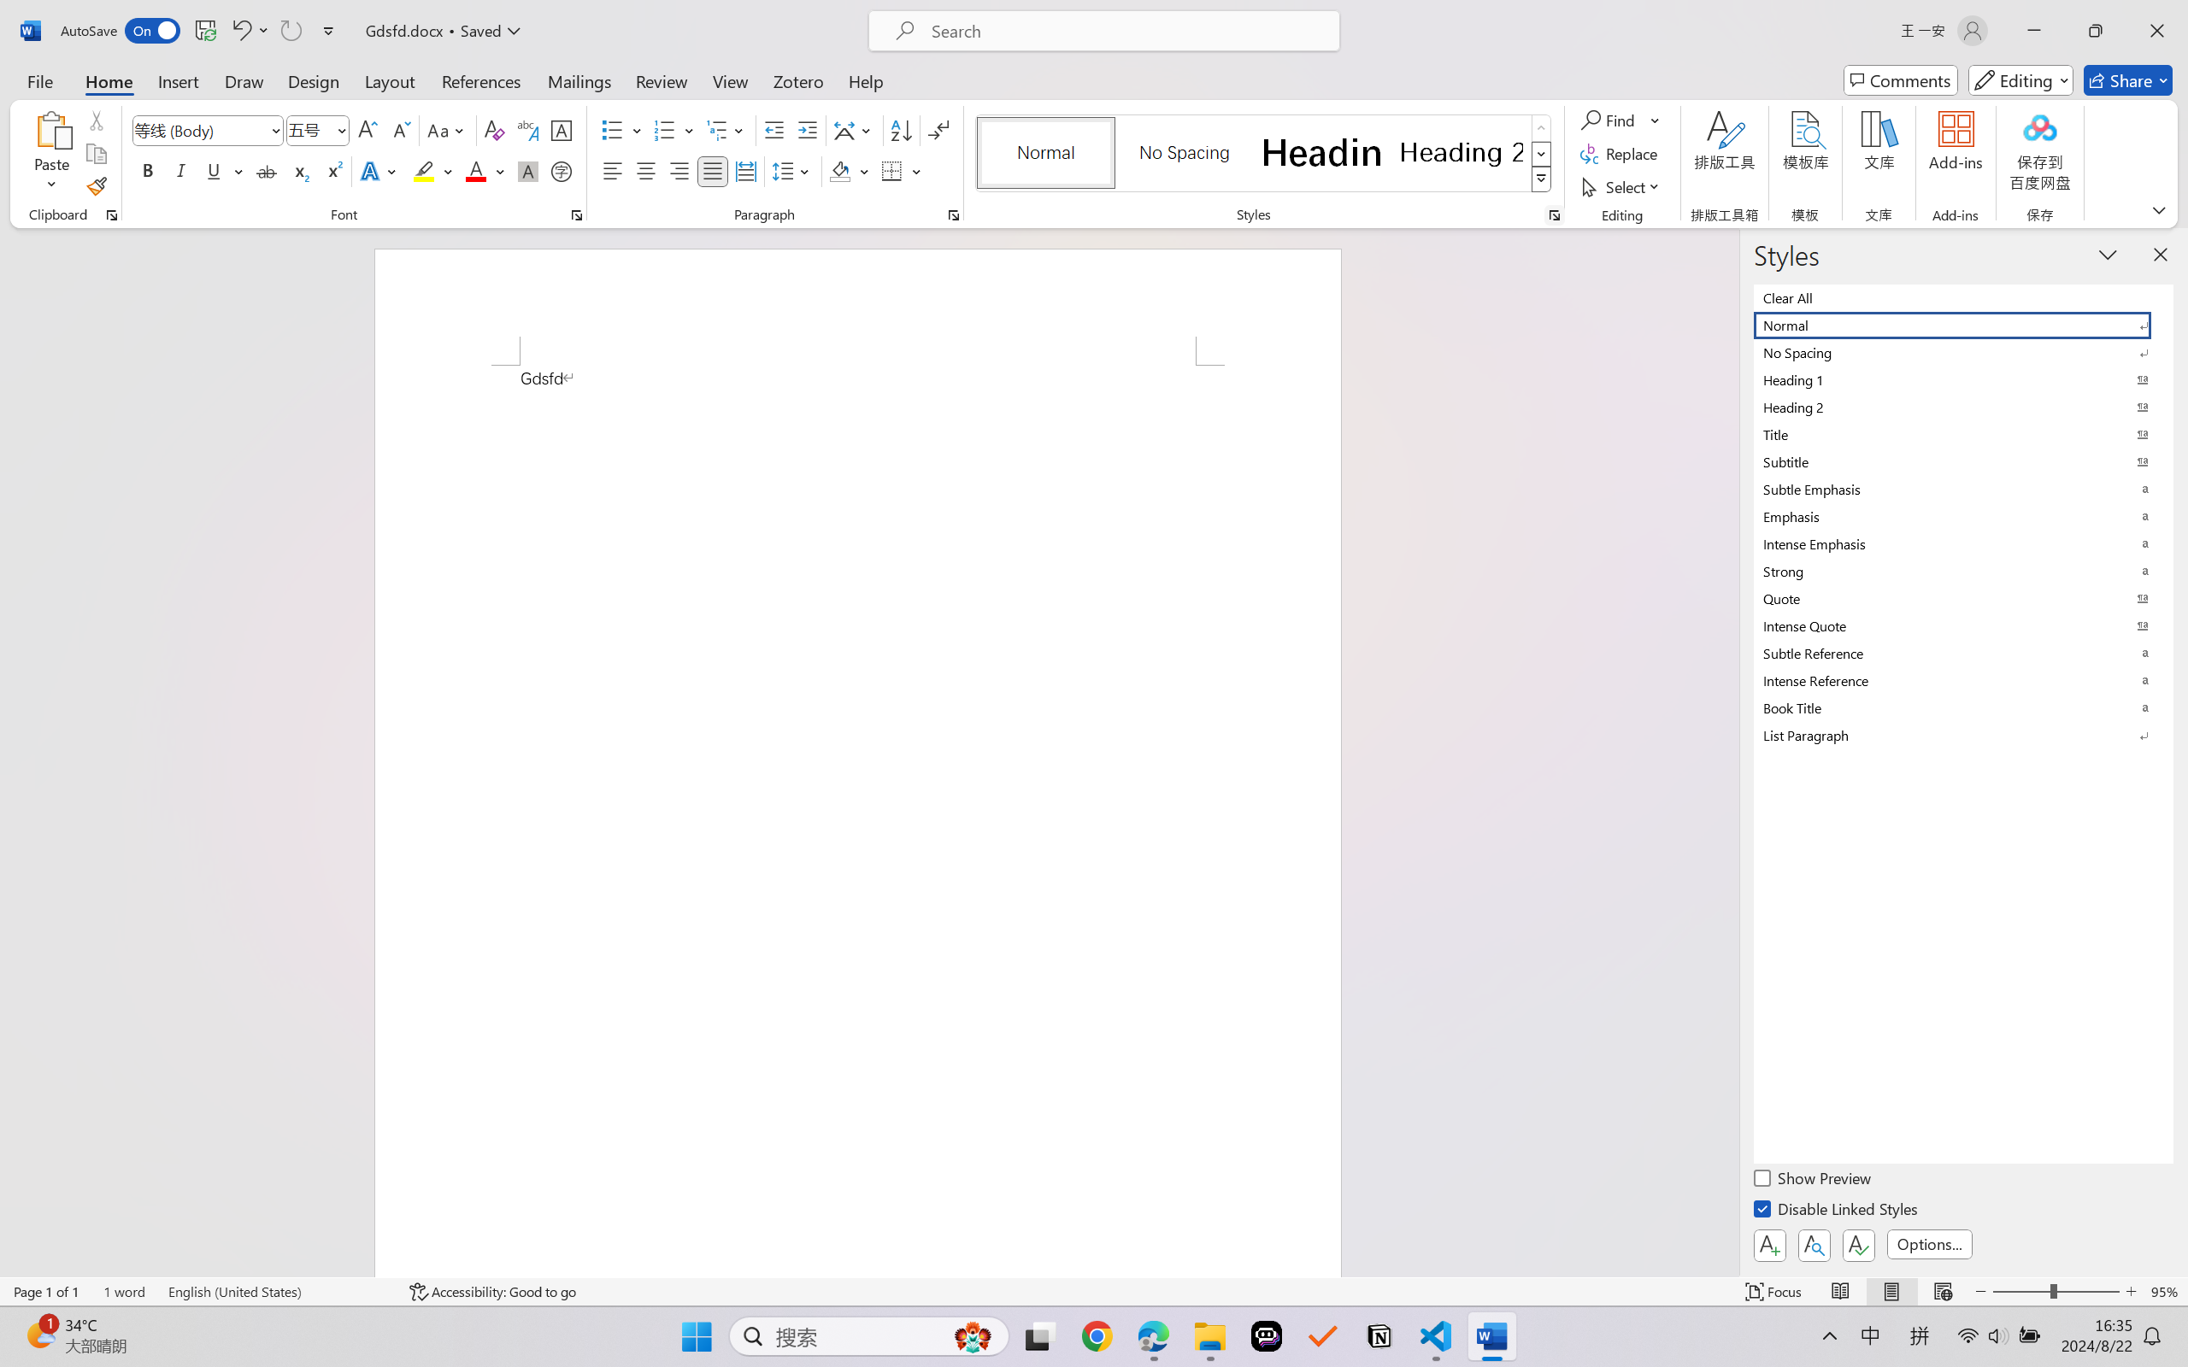  I want to click on Replace..., so click(1620, 154).